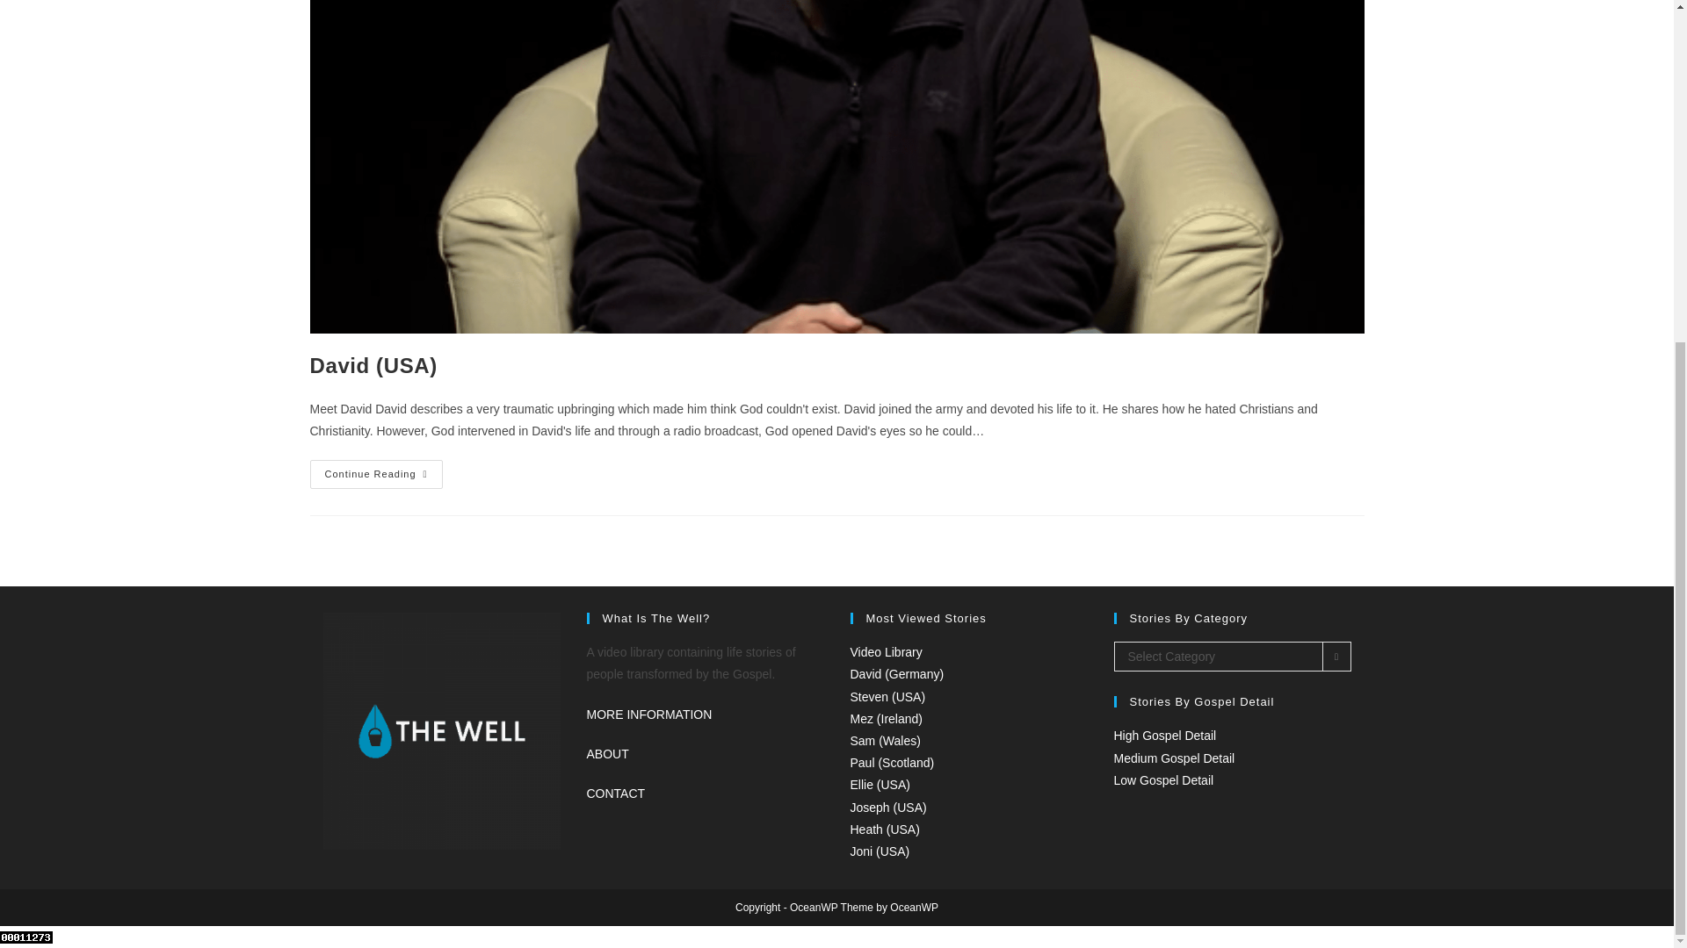  Describe the element at coordinates (1163, 780) in the screenshot. I see `Low Gospel Detail` at that location.